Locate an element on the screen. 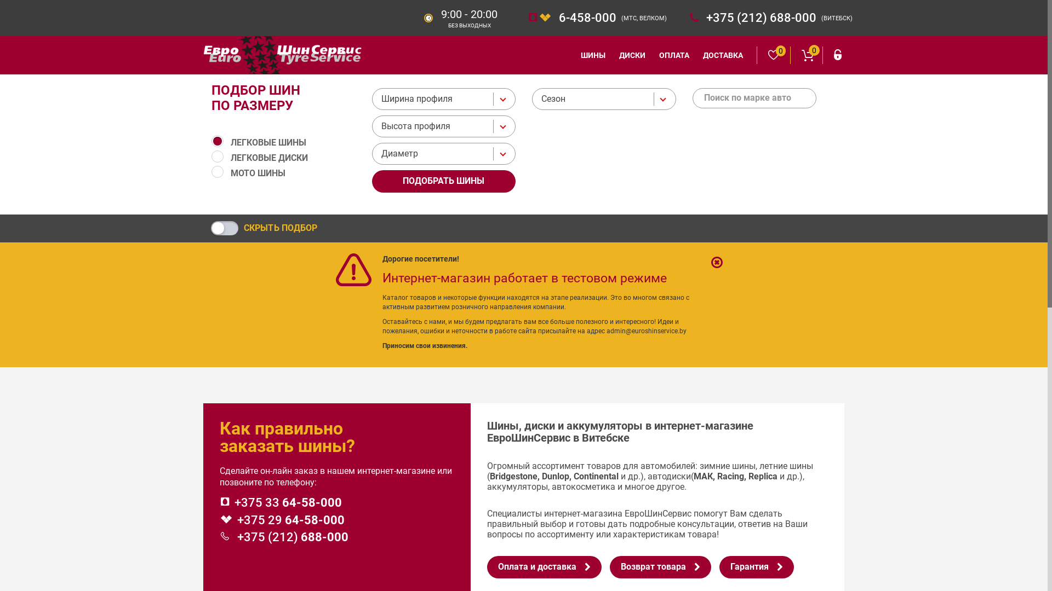 This screenshot has width=1052, height=591. 0 is located at coordinates (774, 56).